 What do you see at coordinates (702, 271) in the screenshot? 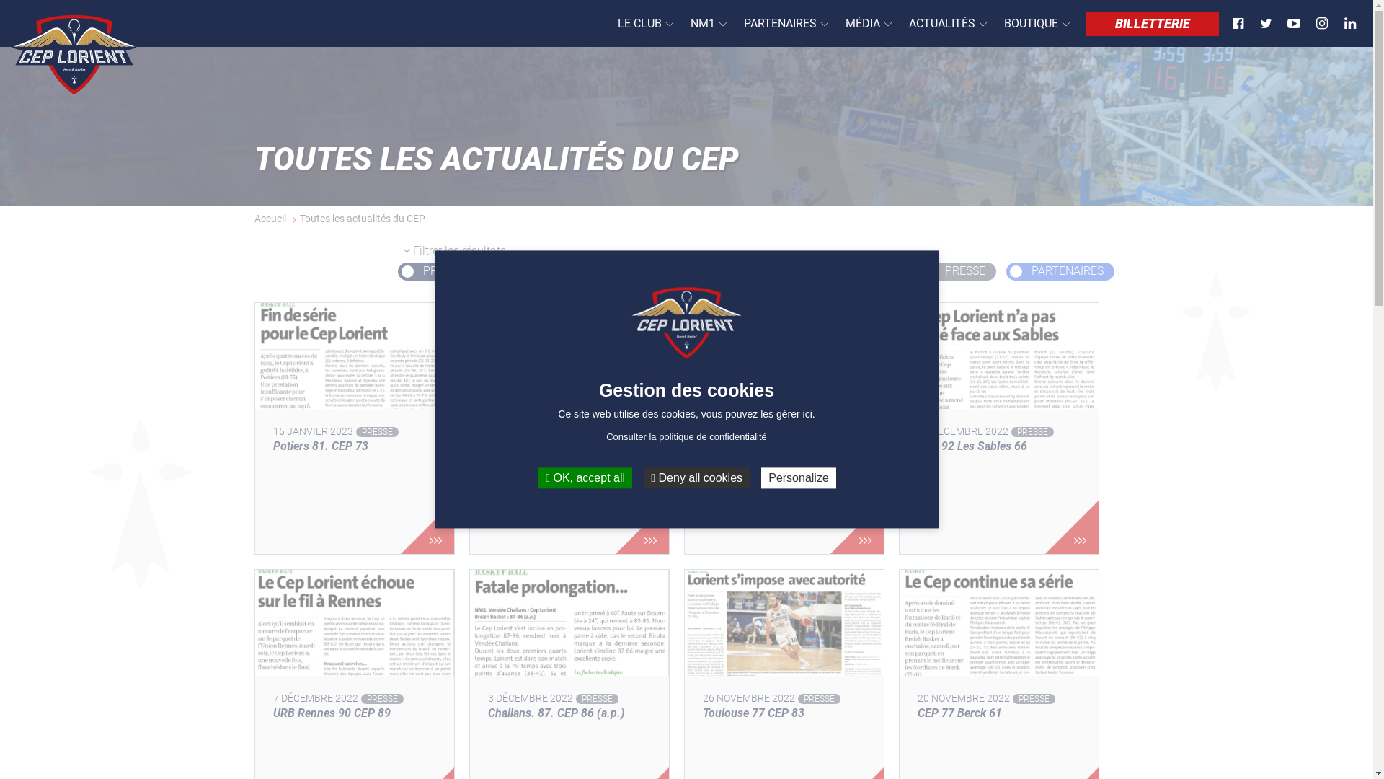
I see `LA VIE DU CLUB` at bounding box center [702, 271].